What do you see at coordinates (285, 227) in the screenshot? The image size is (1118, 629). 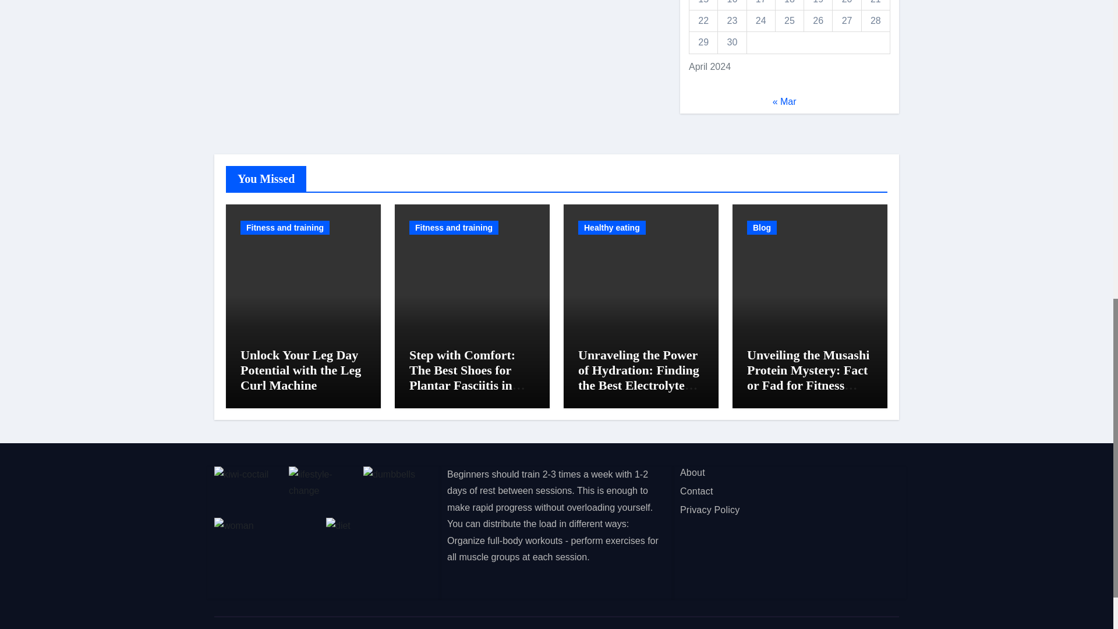 I see `Fitness and training` at bounding box center [285, 227].